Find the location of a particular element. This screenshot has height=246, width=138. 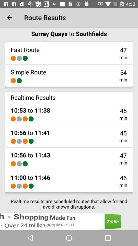

press item above simple route is located at coordinates (13, 58).